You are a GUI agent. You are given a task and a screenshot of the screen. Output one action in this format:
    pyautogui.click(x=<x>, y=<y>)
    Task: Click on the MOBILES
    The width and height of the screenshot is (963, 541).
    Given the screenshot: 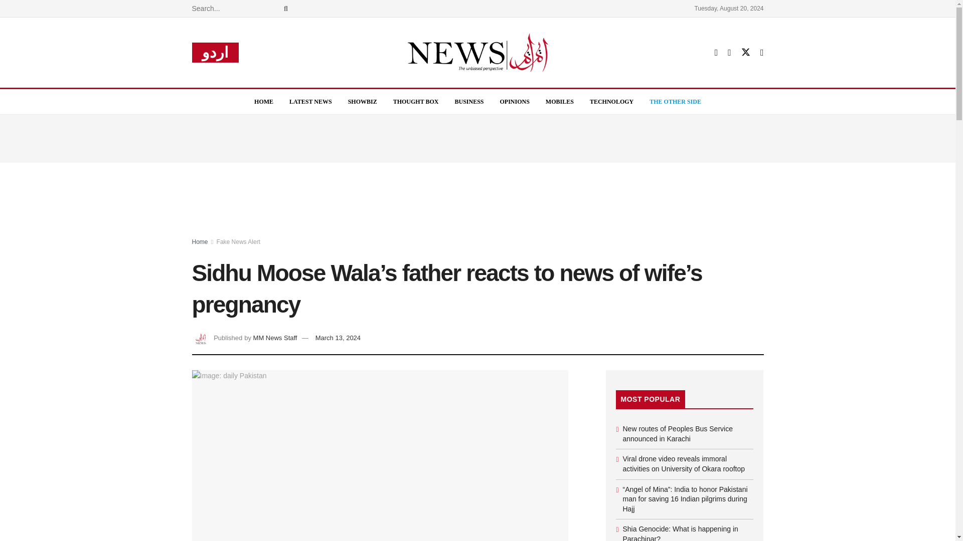 What is the action you would take?
    pyautogui.click(x=559, y=101)
    